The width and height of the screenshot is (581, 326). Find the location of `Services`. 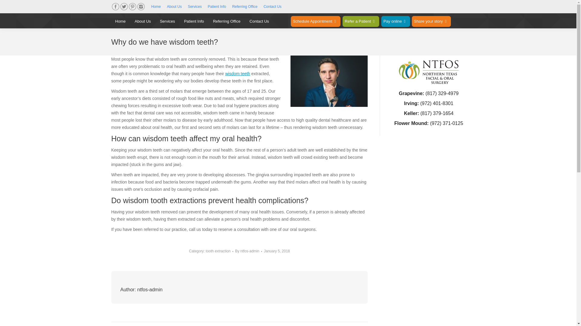

Services is located at coordinates (195, 7).